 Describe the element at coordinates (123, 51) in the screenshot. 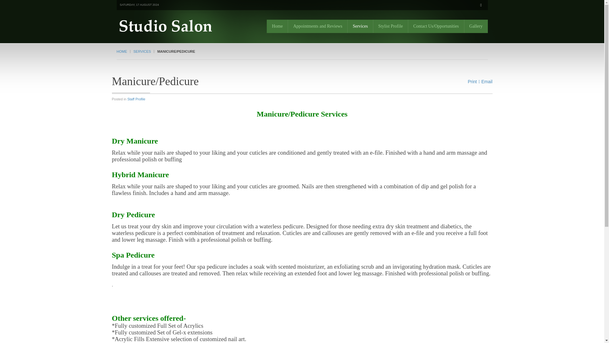

I see `HOME` at that location.